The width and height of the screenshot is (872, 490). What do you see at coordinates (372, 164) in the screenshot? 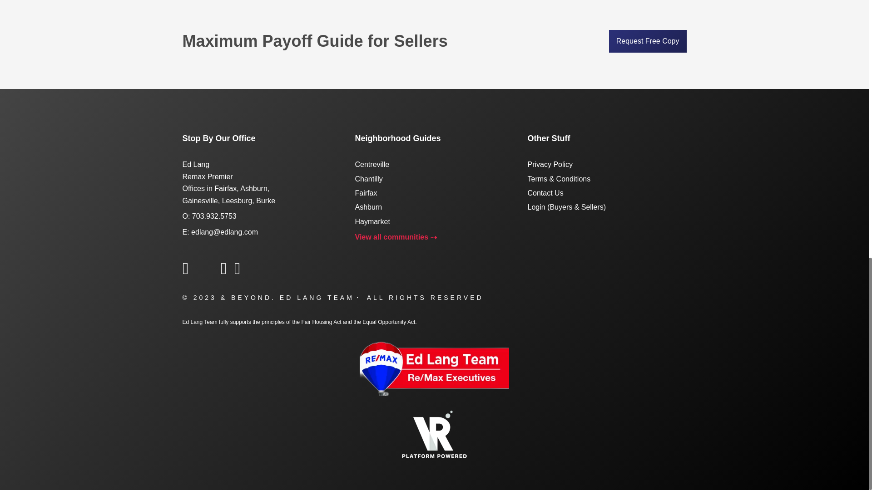
I see `Centreville` at bounding box center [372, 164].